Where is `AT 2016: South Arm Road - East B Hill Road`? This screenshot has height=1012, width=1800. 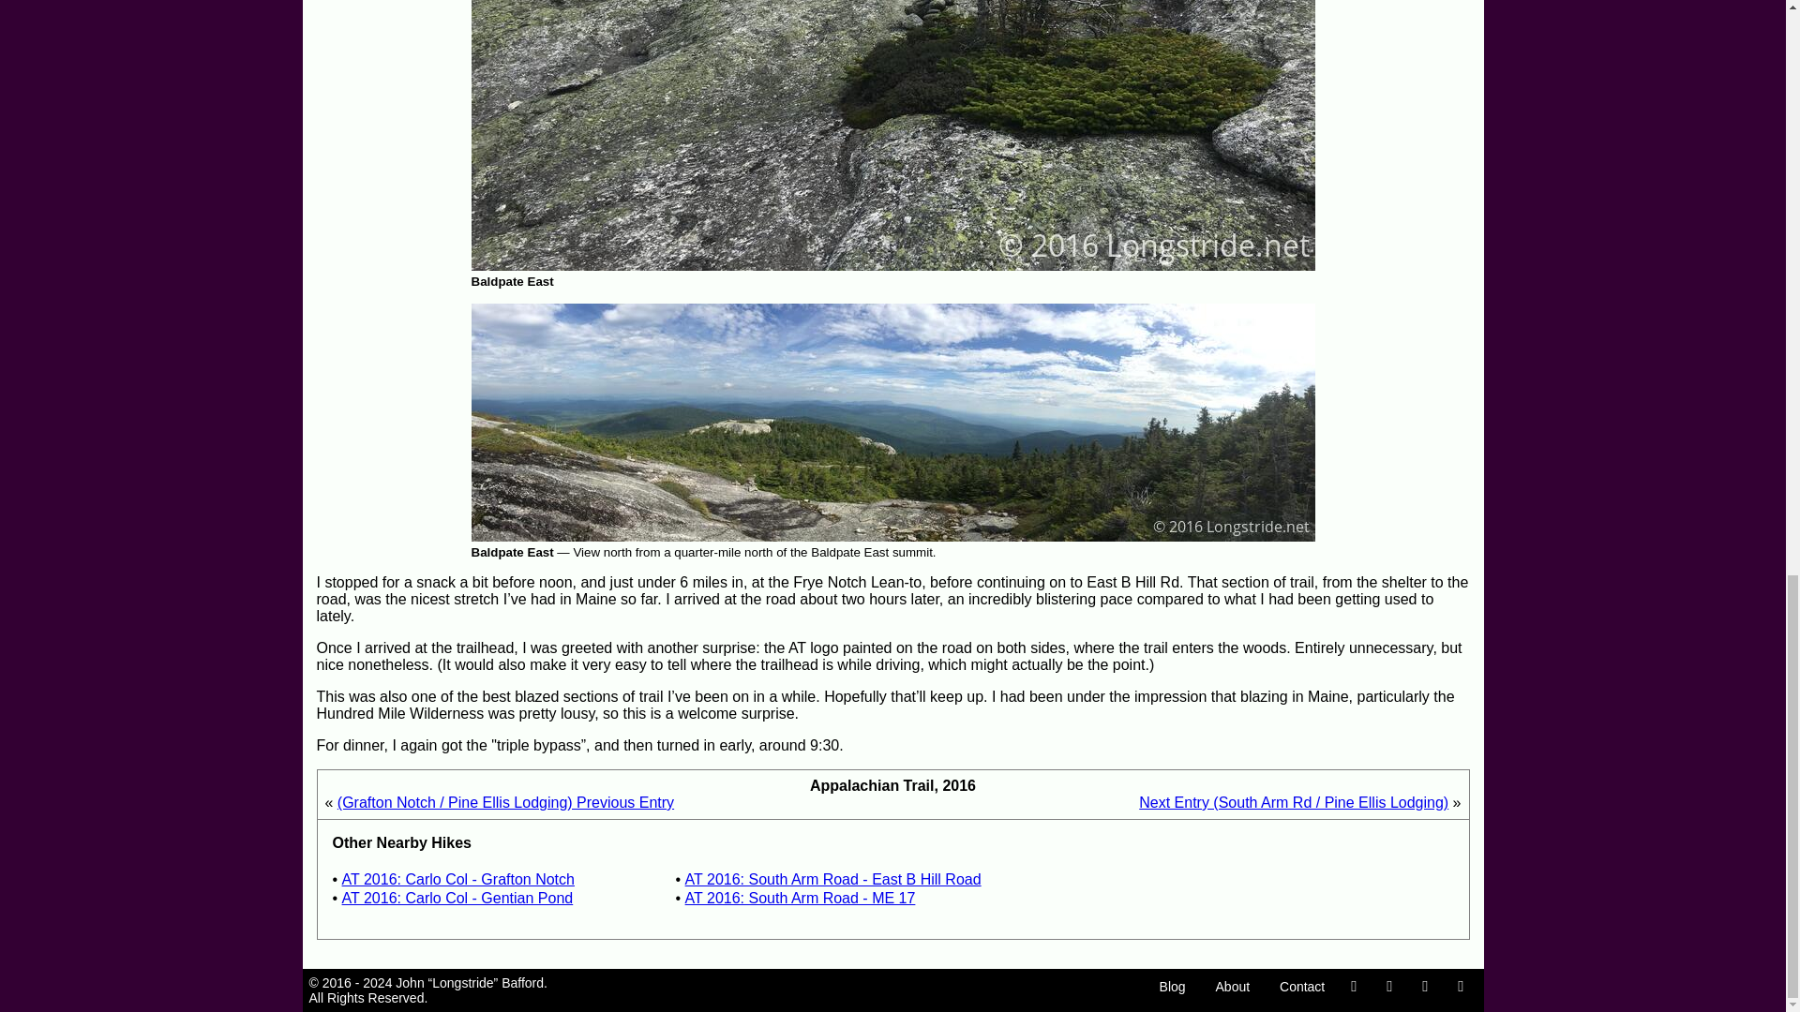 AT 2016: South Arm Road - East B Hill Road is located at coordinates (832, 879).